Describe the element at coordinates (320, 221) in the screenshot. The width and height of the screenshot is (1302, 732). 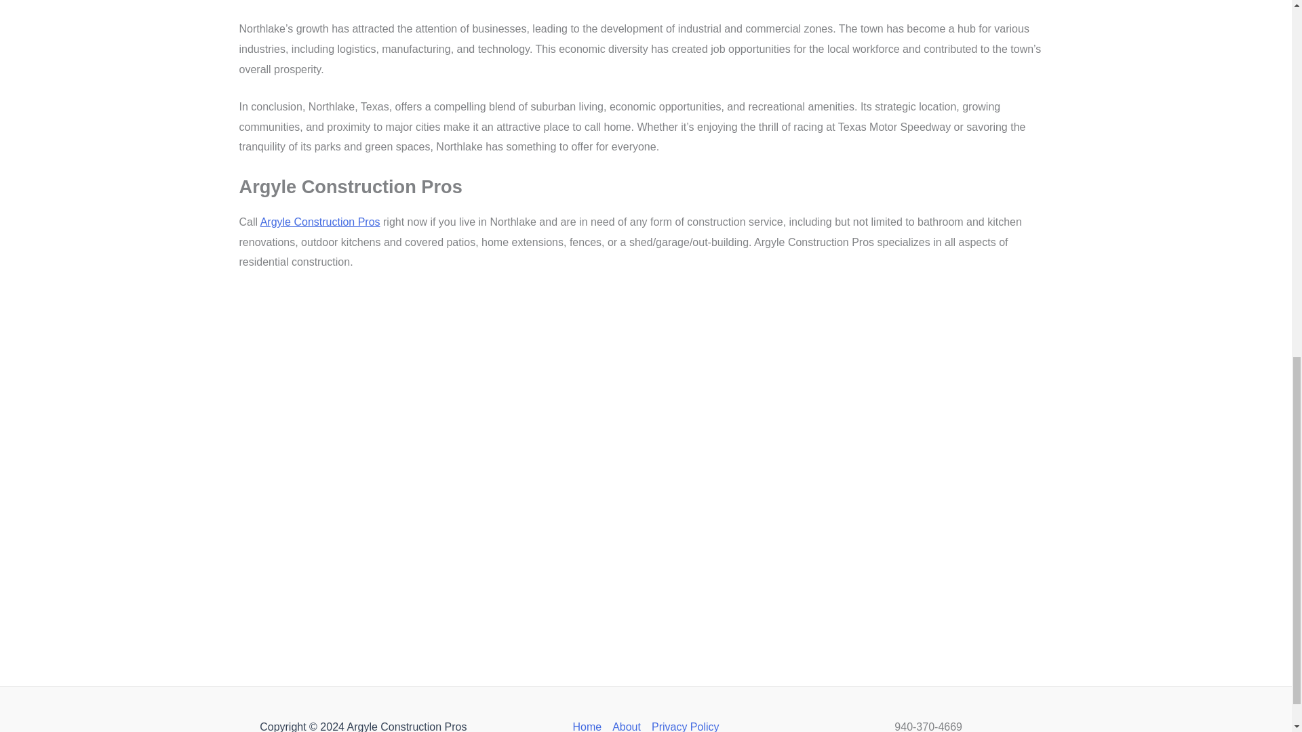
I see `Argyle Construction Pros` at that location.